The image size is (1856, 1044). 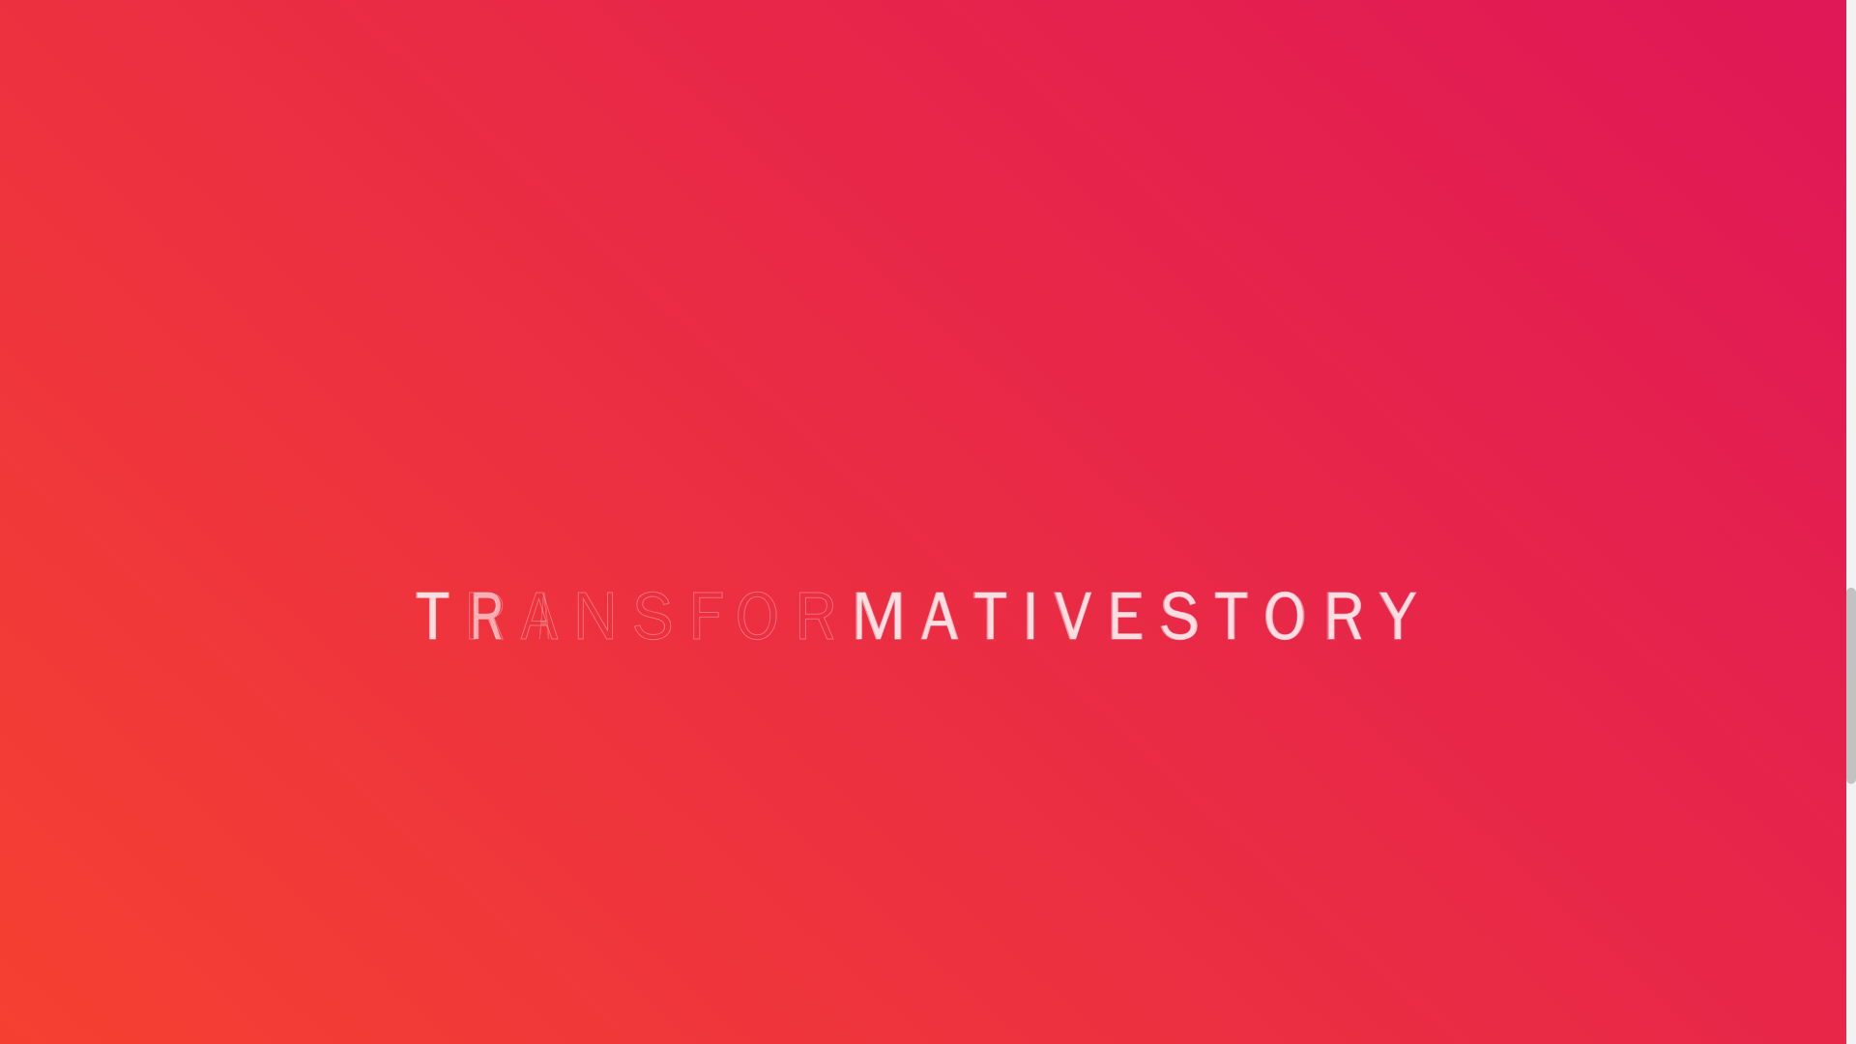 What do you see at coordinates (1253, 499) in the screenshot?
I see `Tuesday` at bounding box center [1253, 499].